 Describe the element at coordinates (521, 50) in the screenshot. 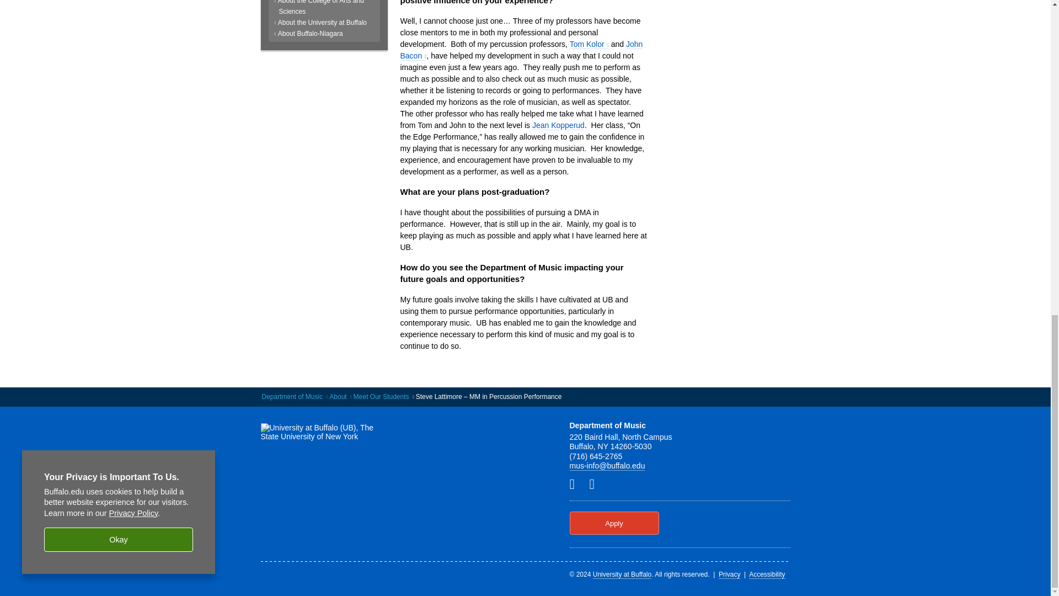

I see `This link opens a page in a new window or tab.` at that location.